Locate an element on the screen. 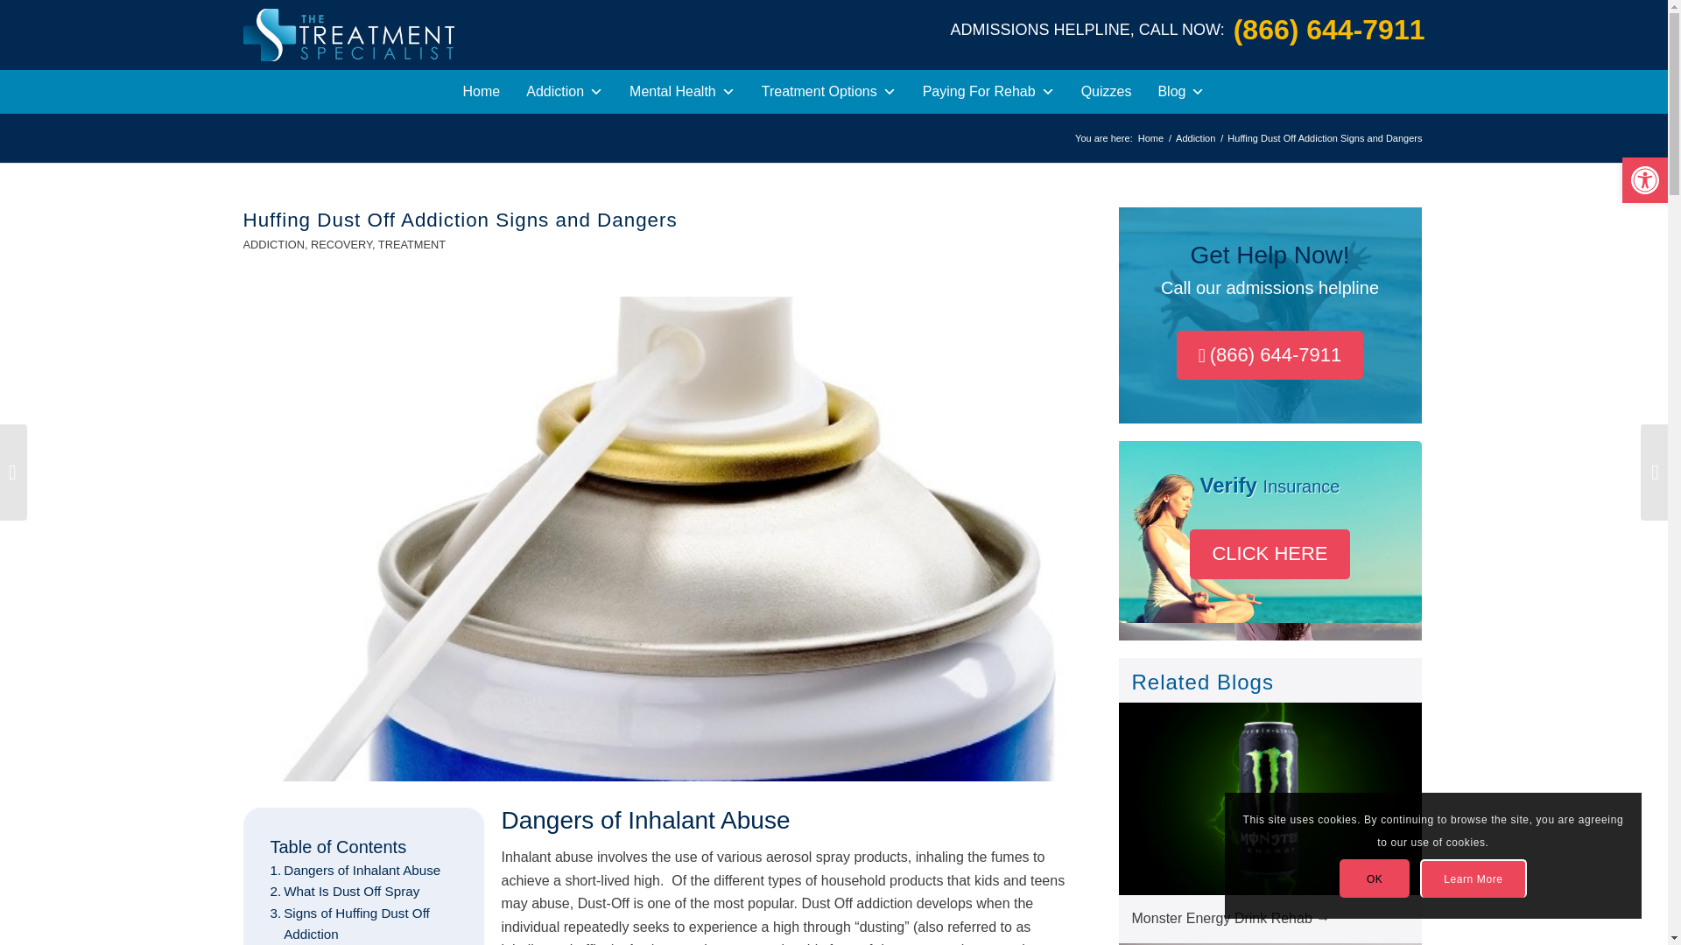  The Treatment Specialist is located at coordinates (1150, 138).